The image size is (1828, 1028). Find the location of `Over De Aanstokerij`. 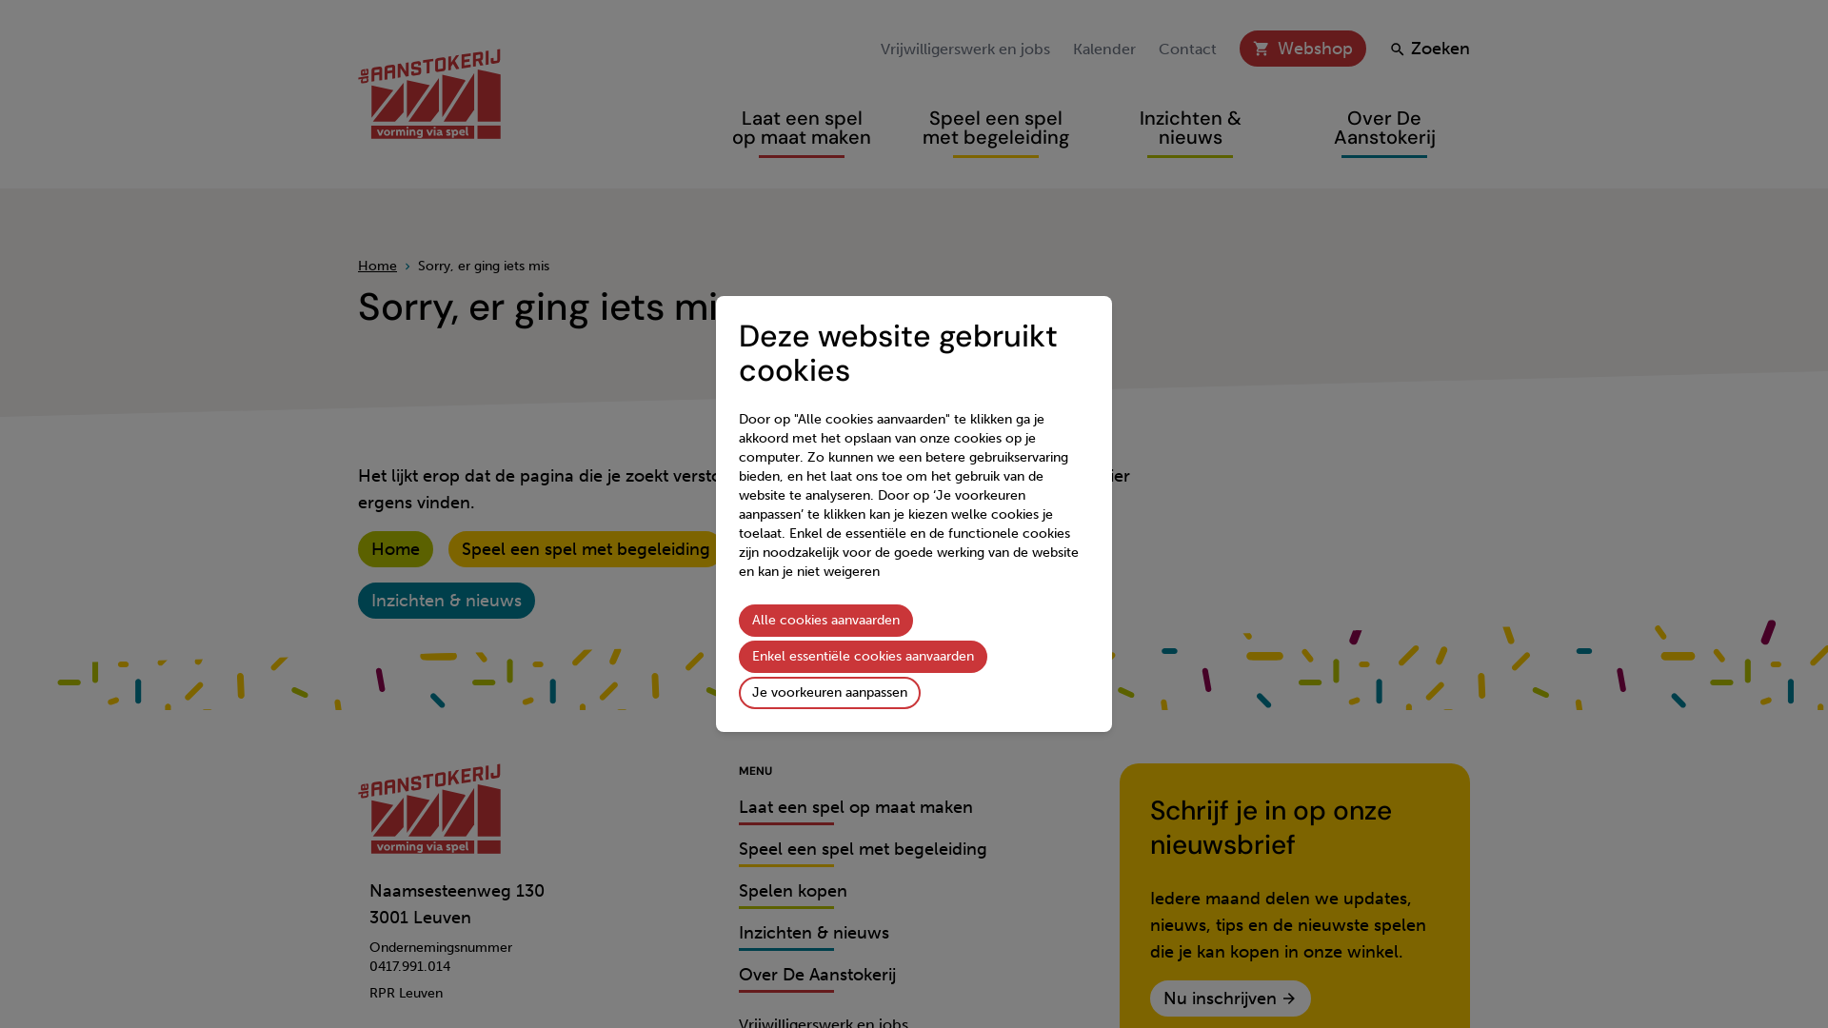

Over De Aanstokerij is located at coordinates (1384, 128).